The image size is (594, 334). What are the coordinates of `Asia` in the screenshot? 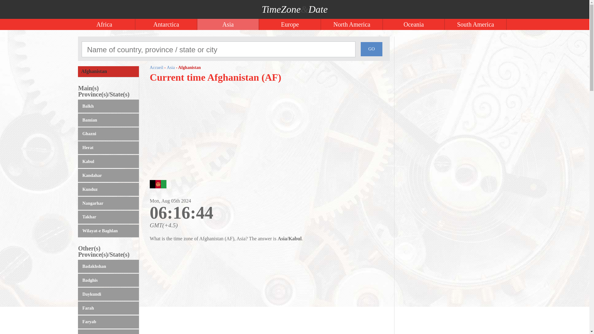 It's located at (228, 24).